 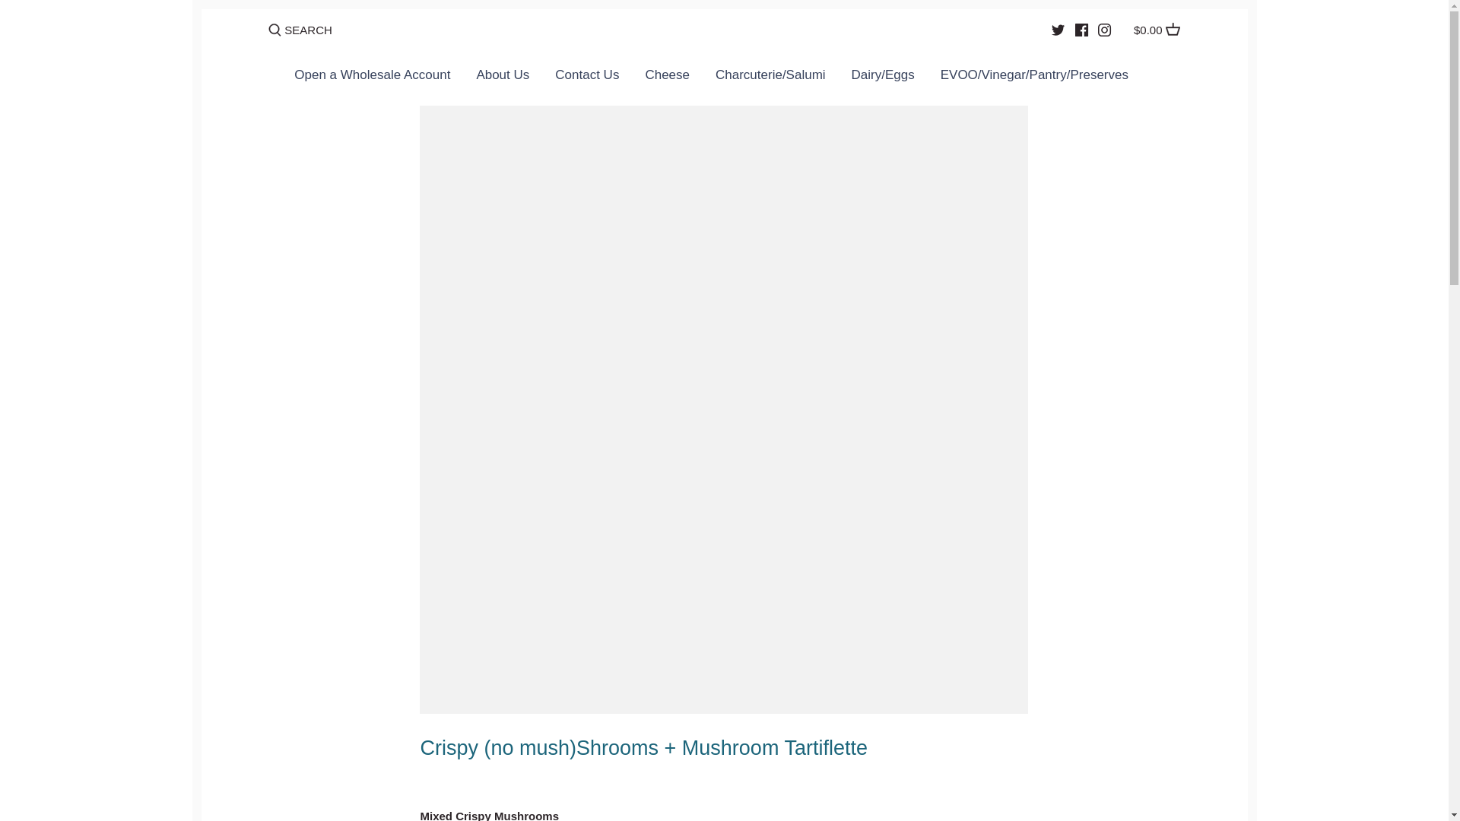 What do you see at coordinates (379, 78) in the screenshot?
I see `Open a Wholesale Account` at bounding box center [379, 78].